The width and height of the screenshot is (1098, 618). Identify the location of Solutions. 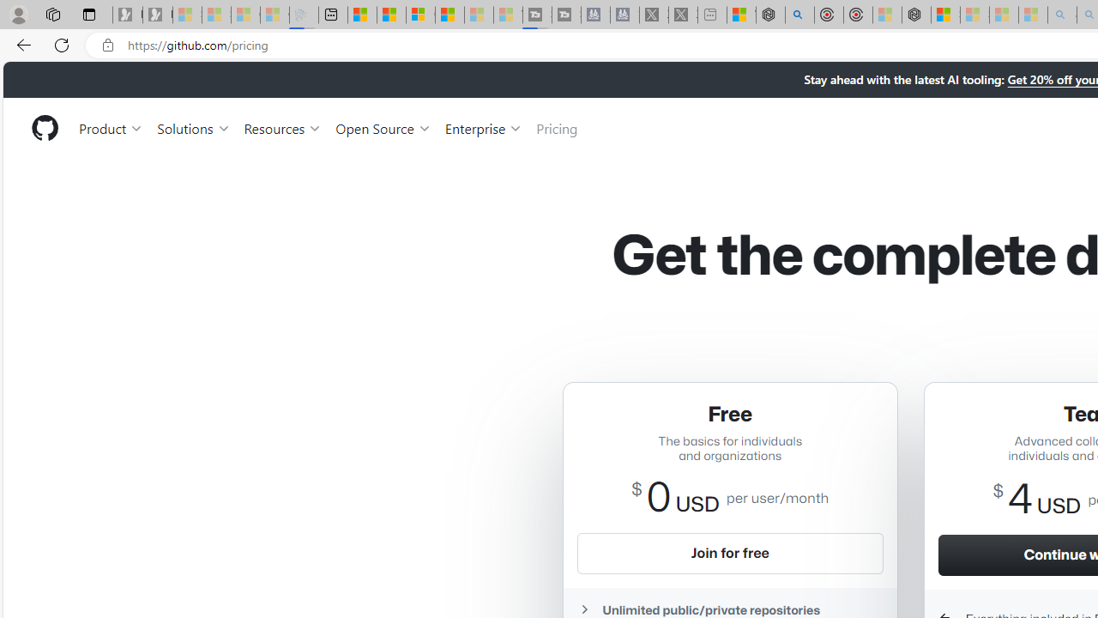
(194, 127).